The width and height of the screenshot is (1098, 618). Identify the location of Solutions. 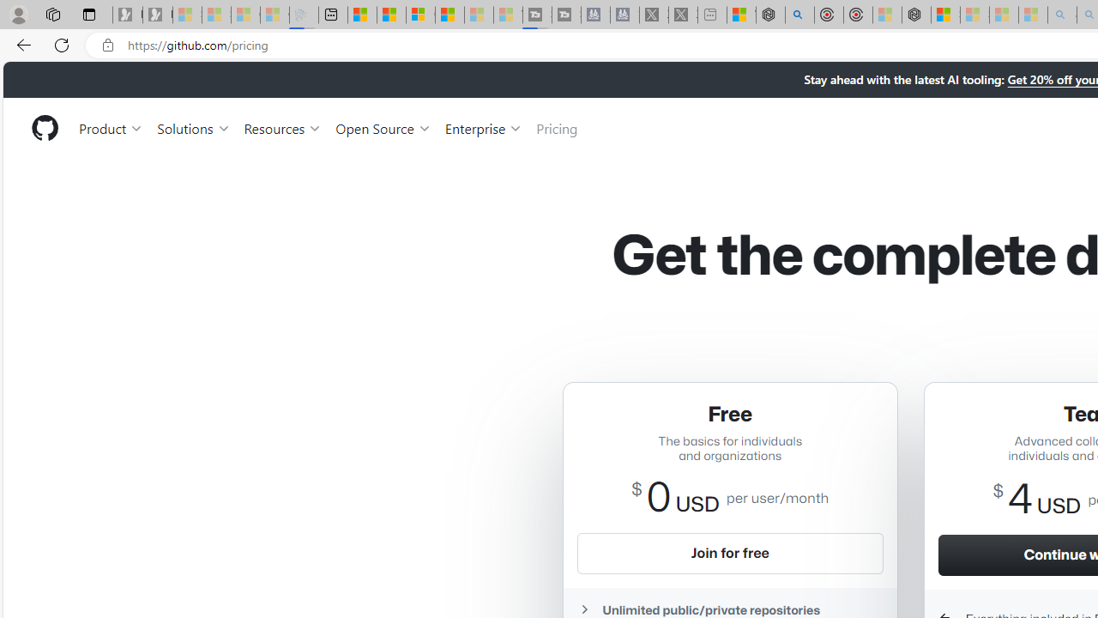
(194, 127).